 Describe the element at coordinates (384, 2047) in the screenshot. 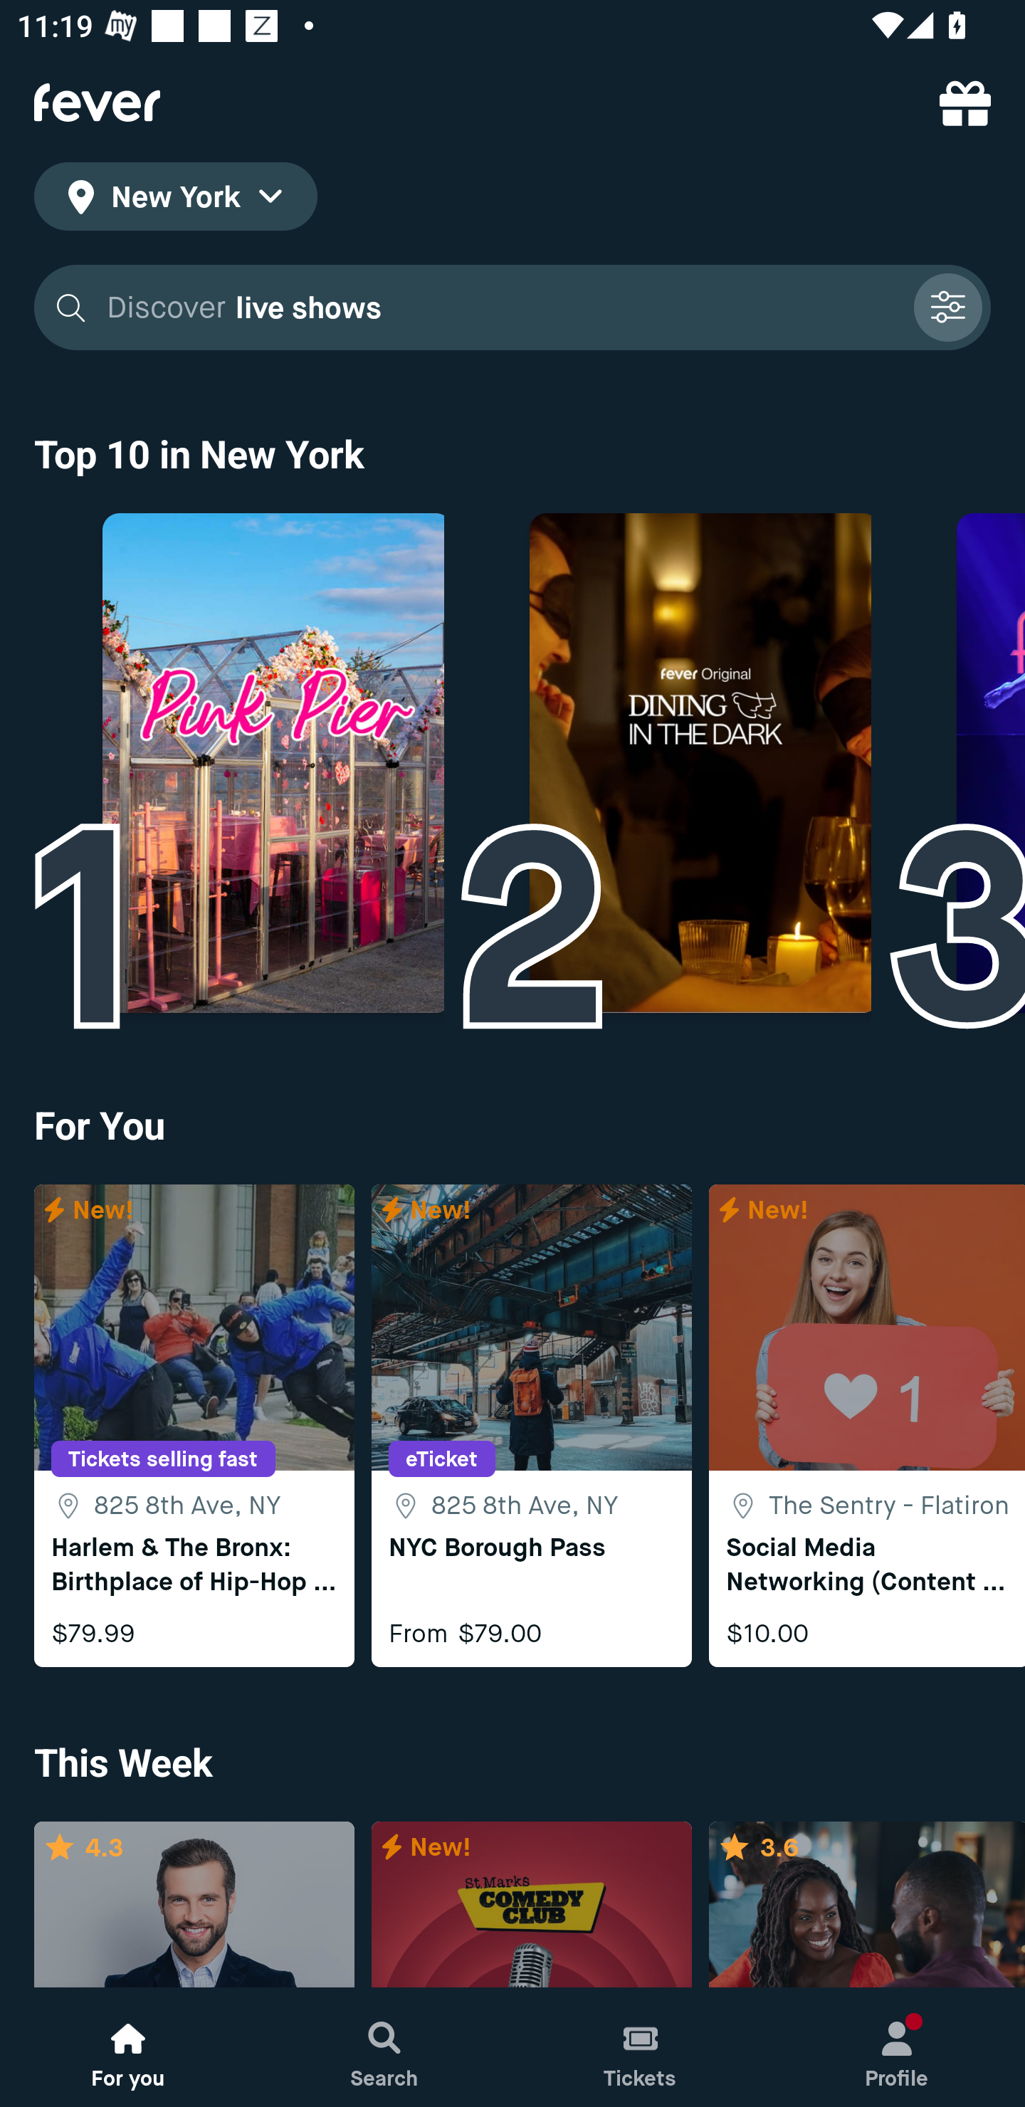

I see `Search` at that location.